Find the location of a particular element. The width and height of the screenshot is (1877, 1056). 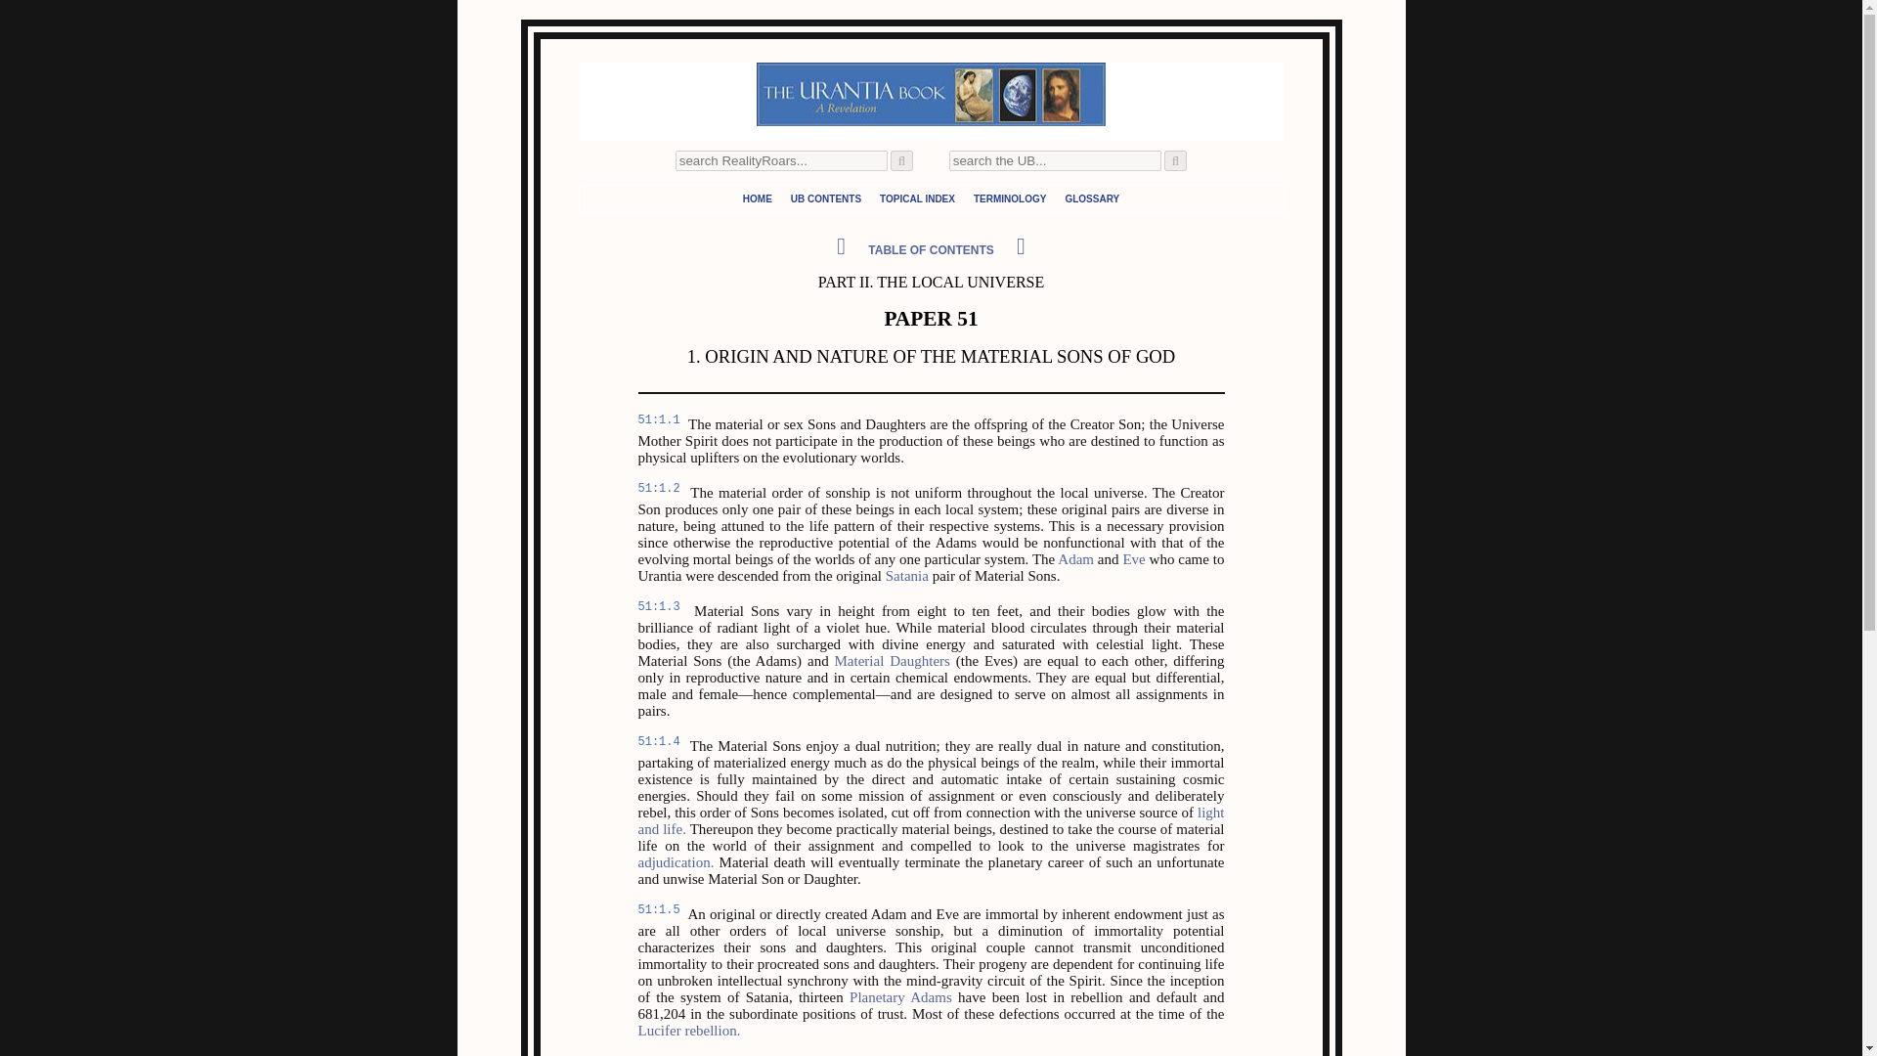

Glossary for The Urantia Book is located at coordinates (1091, 198).